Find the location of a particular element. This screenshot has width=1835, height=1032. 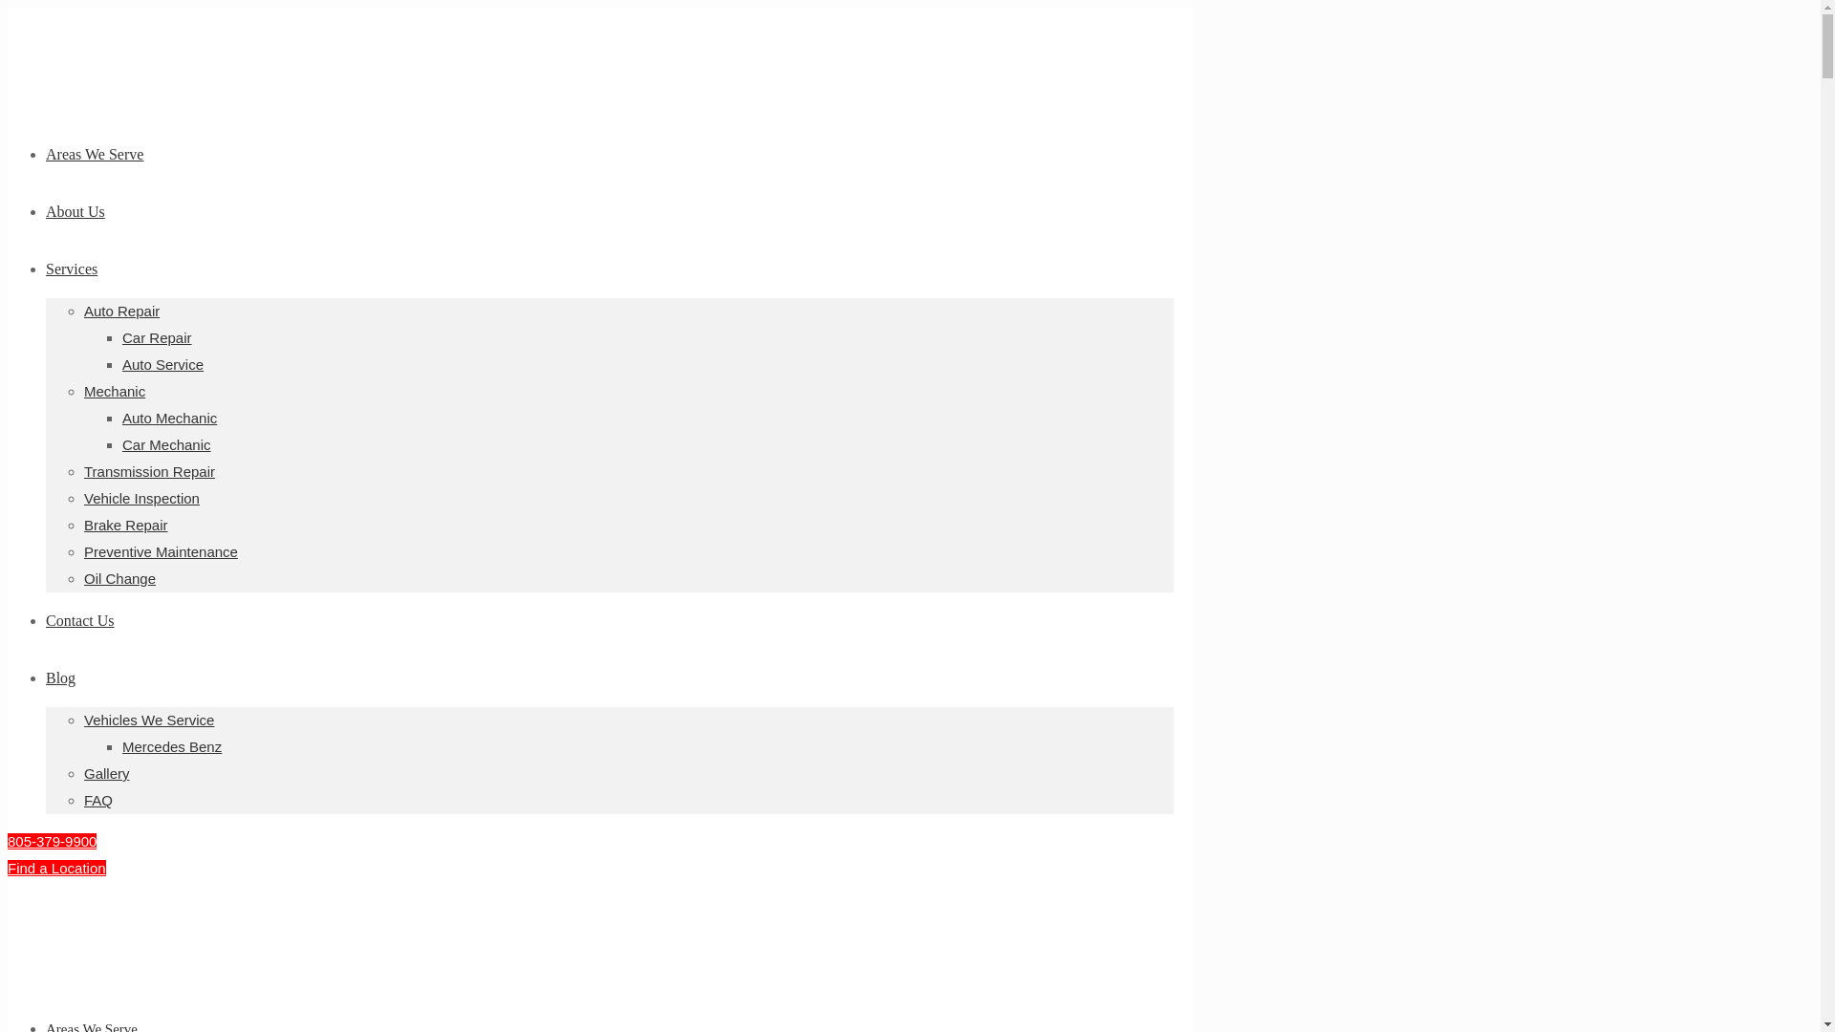

Vehicles We Service is located at coordinates (149, 720).